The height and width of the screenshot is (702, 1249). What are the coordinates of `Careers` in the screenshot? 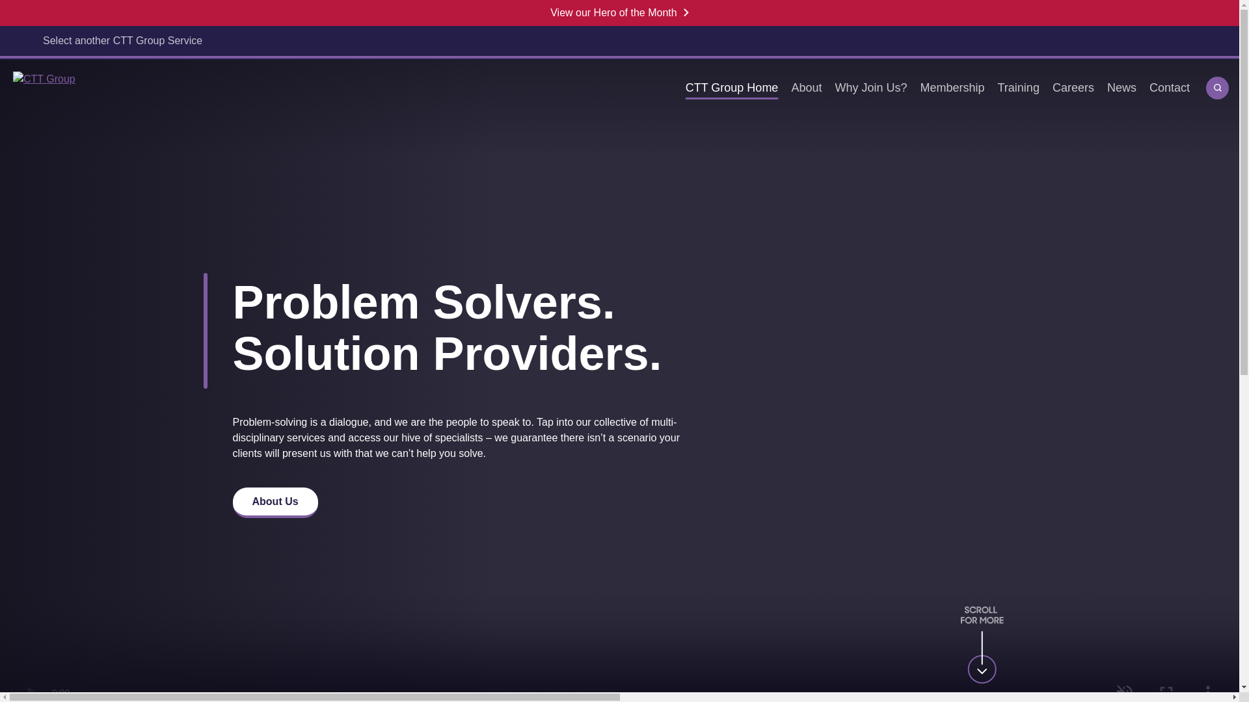 It's located at (1073, 88).